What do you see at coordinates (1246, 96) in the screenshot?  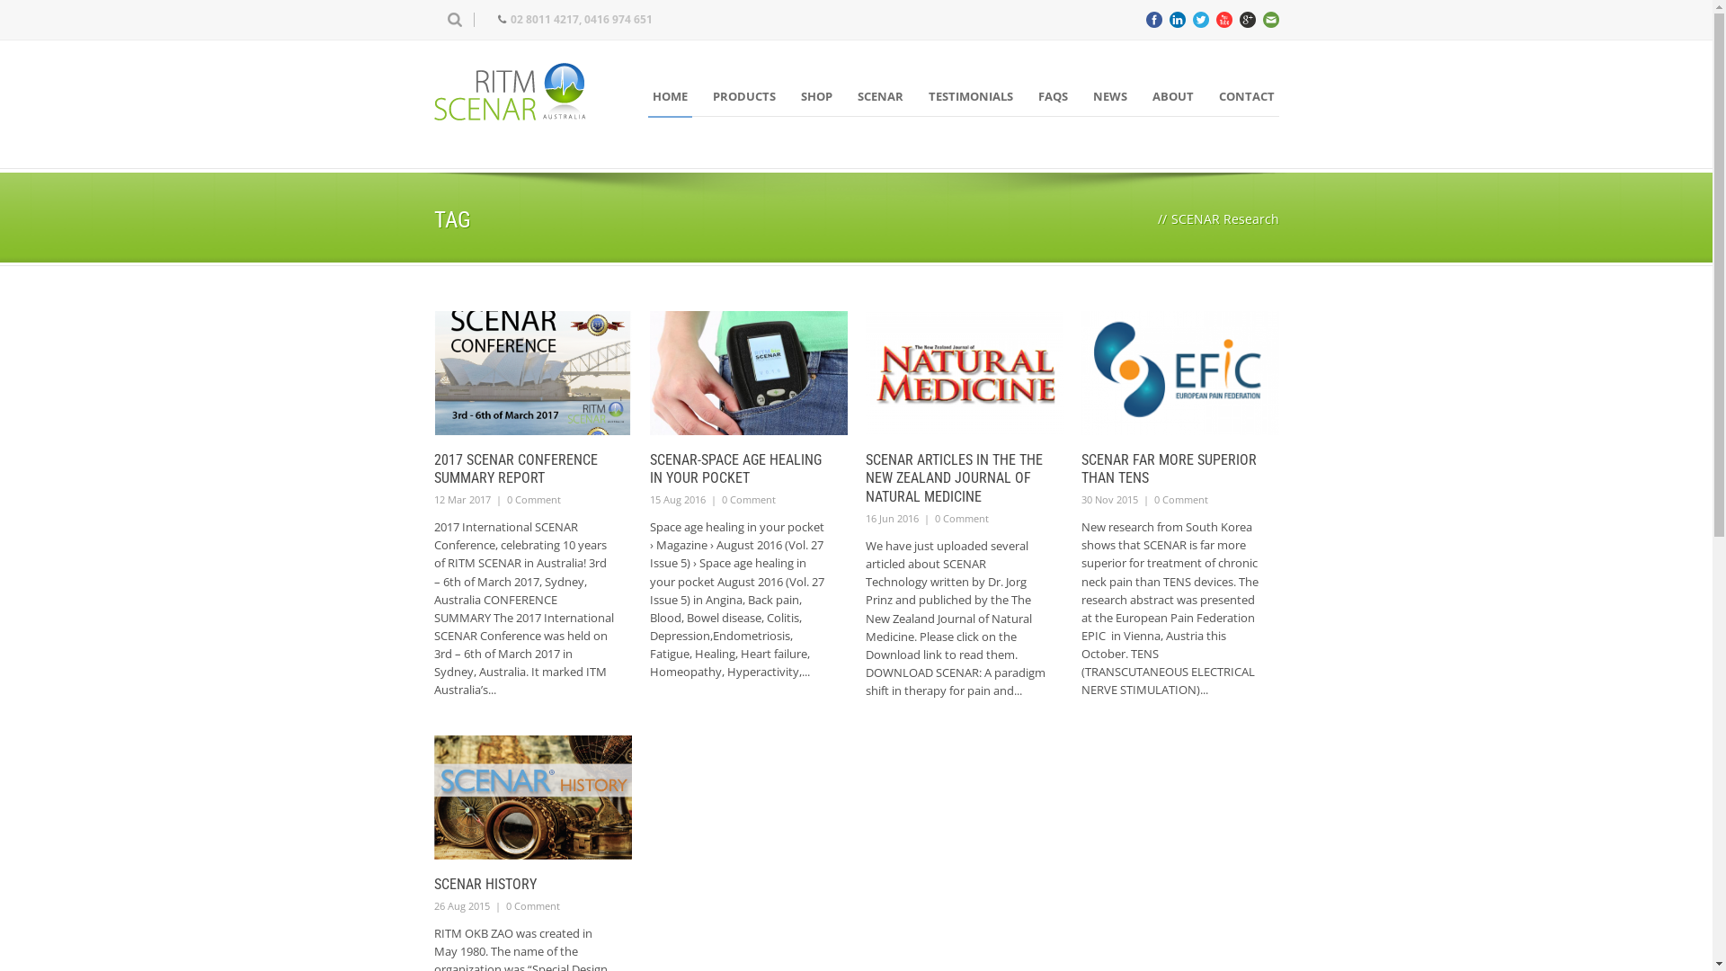 I see `CONTACT` at bounding box center [1246, 96].